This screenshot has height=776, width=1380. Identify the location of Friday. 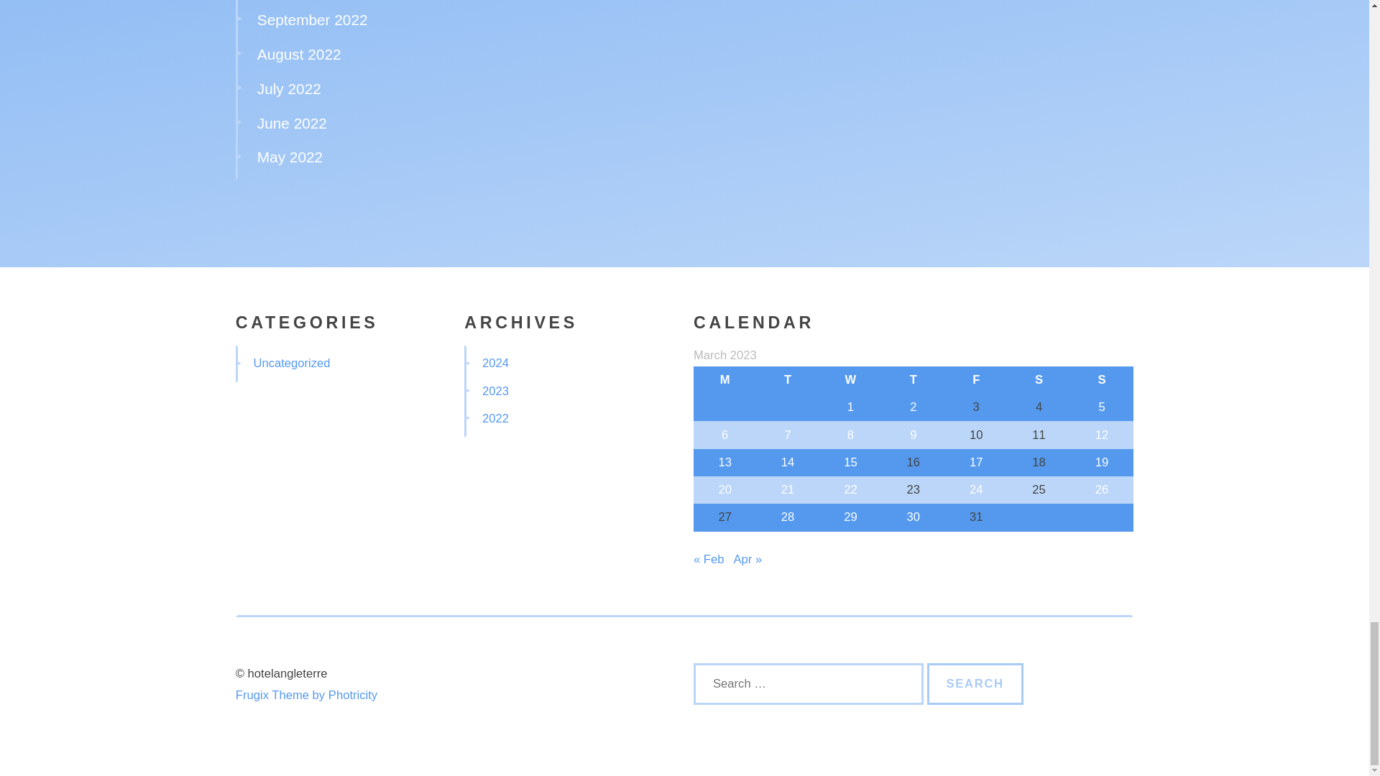
(976, 379).